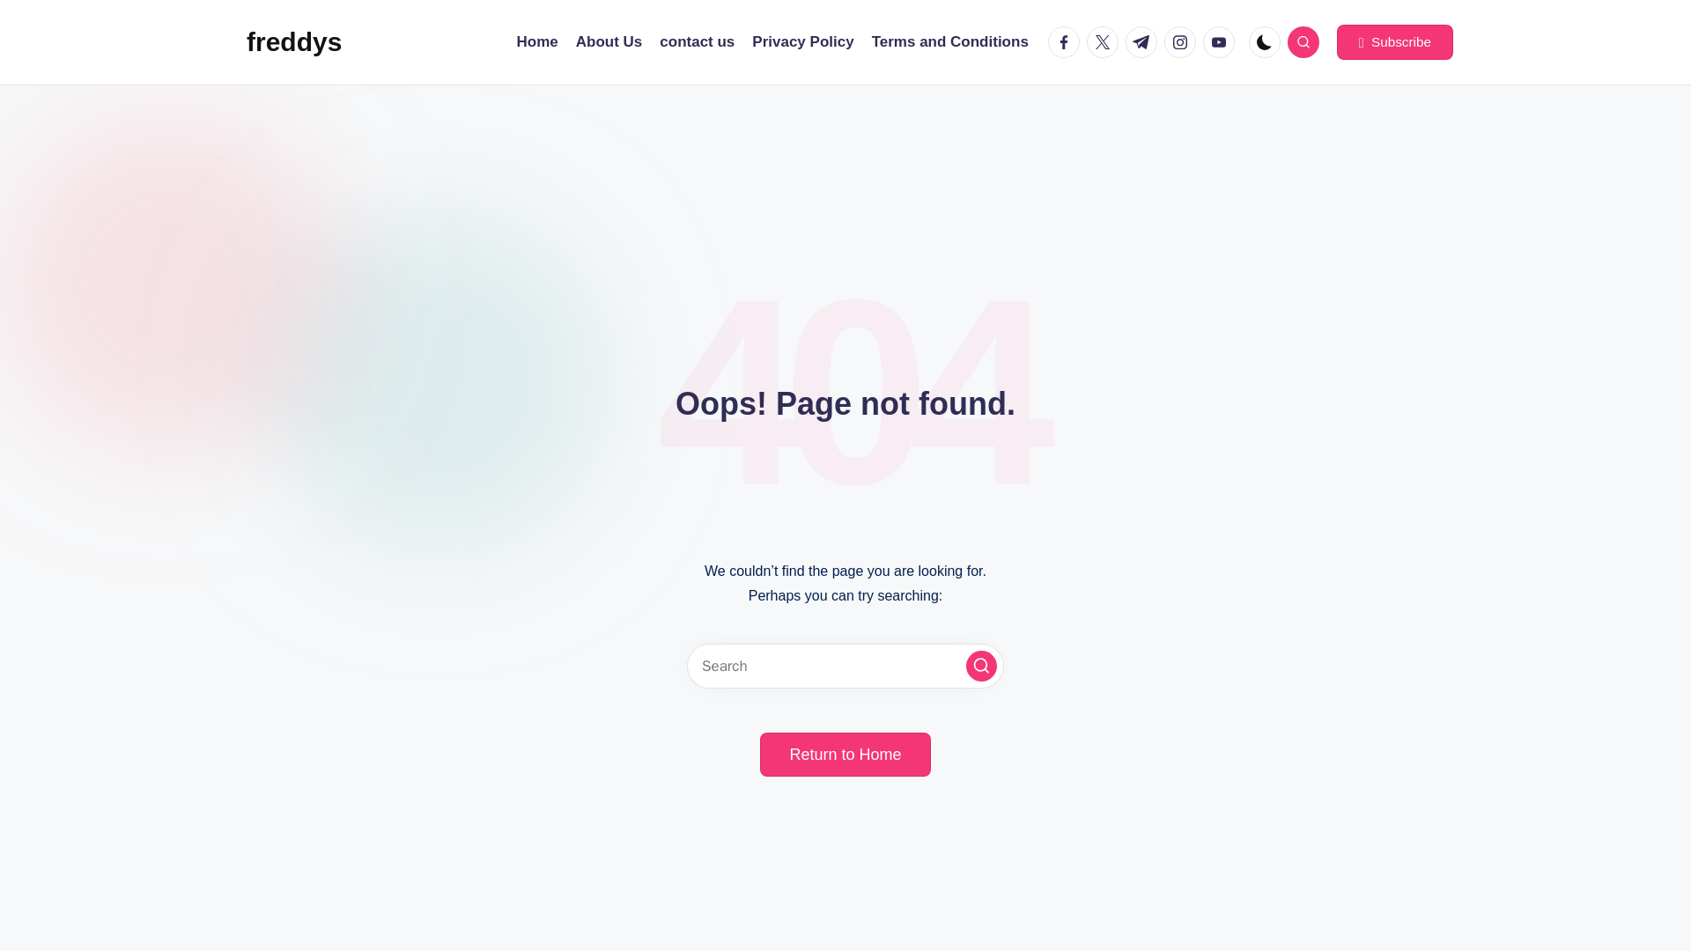 The width and height of the screenshot is (1691, 951). What do you see at coordinates (1106, 42) in the screenshot?
I see `twitter.com` at bounding box center [1106, 42].